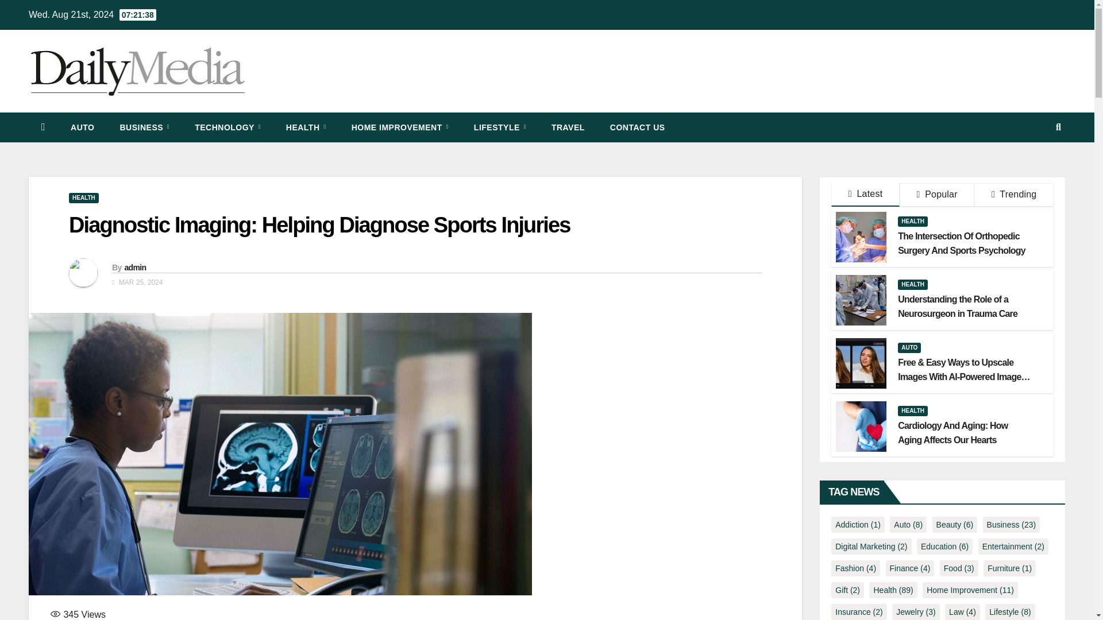 The width and height of the screenshot is (1103, 620). What do you see at coordinates (227, 127) in the screenshot?
I see `TECHNOLOGY` at bounding box center [227, 127].